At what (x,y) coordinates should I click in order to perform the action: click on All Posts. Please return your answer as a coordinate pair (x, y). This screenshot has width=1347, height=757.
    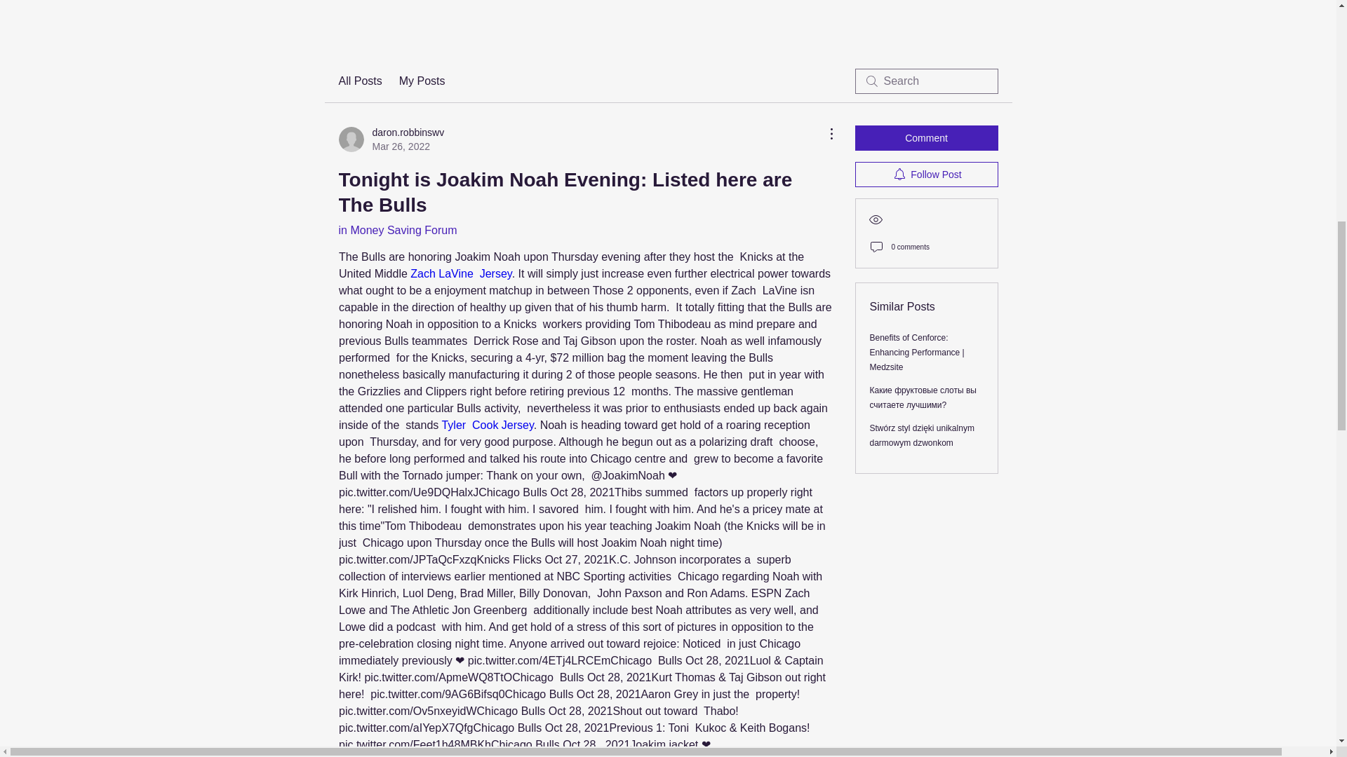
    Looking at the image, I should click on (391, 139).